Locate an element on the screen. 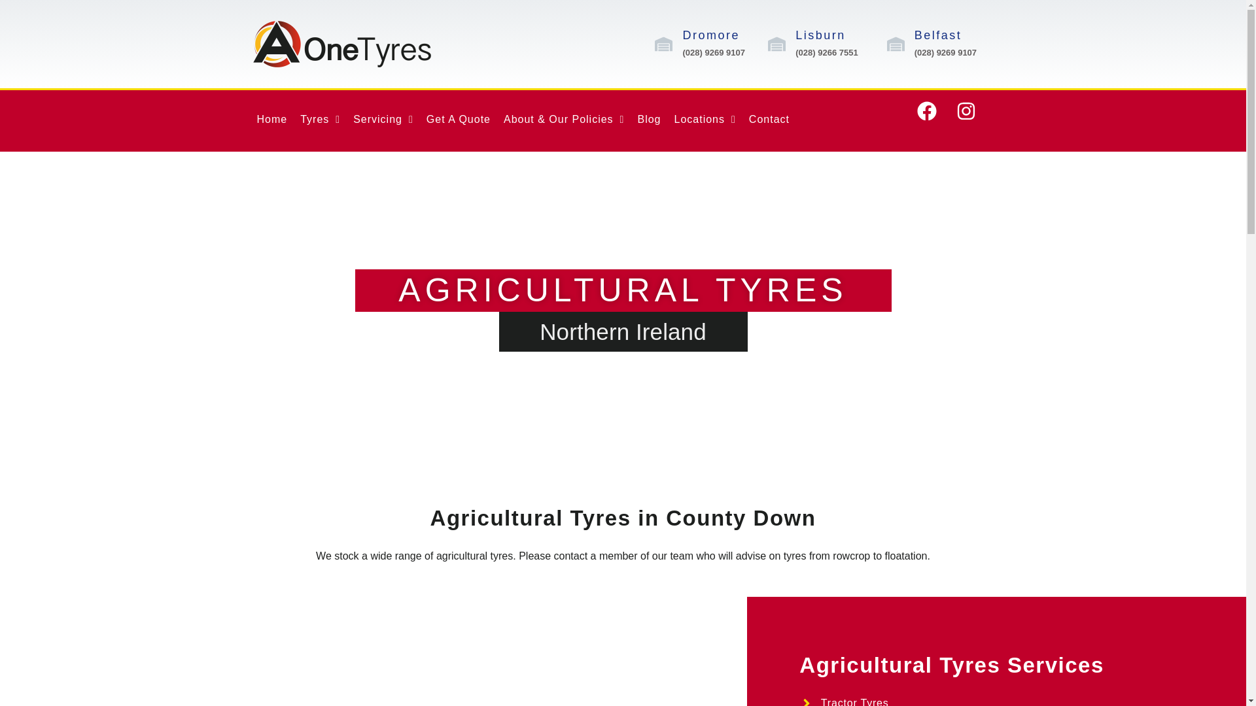 This screenshot has height=706, width=1256. Contact is located at coordinates (769, 119).